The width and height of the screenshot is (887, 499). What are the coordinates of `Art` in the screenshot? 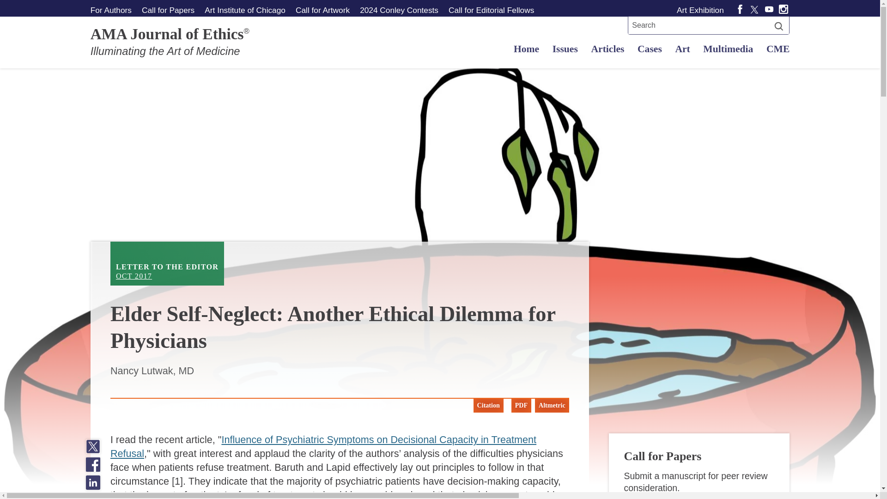 It's located at (682, 49).